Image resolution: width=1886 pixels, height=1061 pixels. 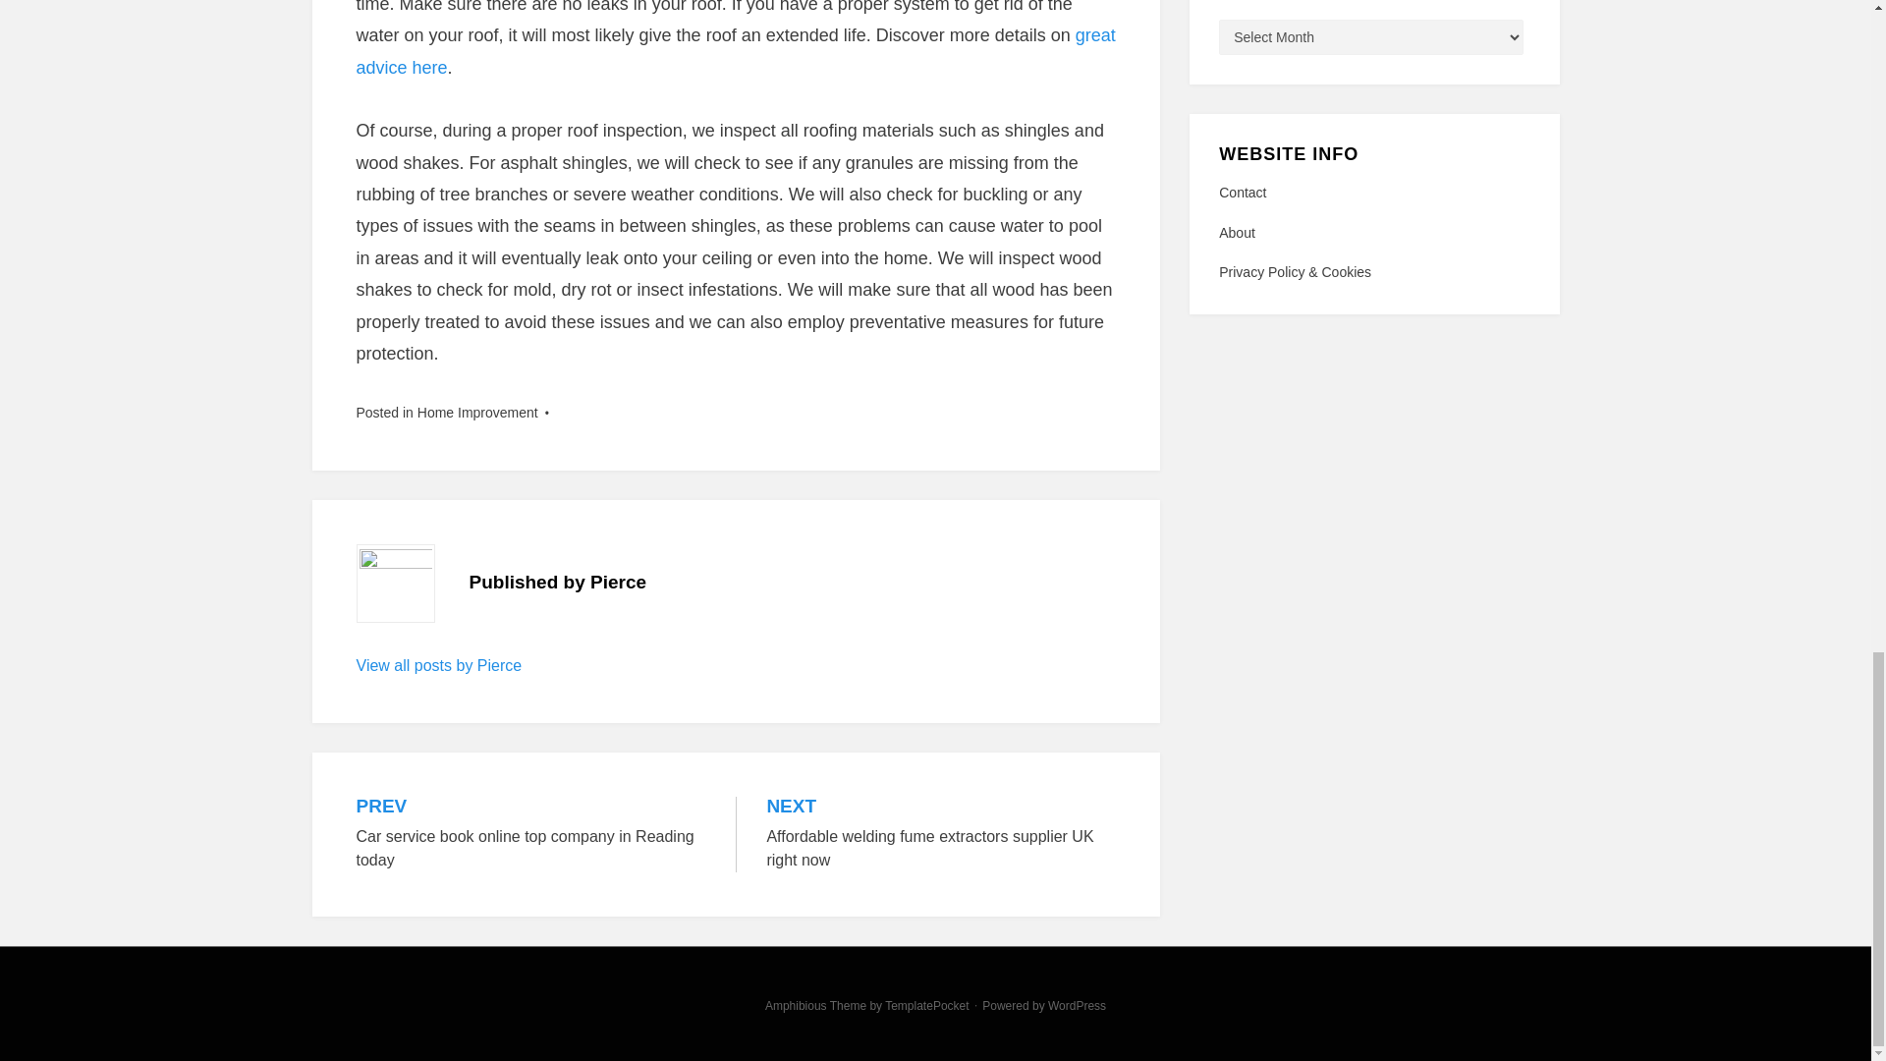 What do you see at coordinates (530, 834) in the screenshot?
I see `WordPress` at bounding box center [530, 834].